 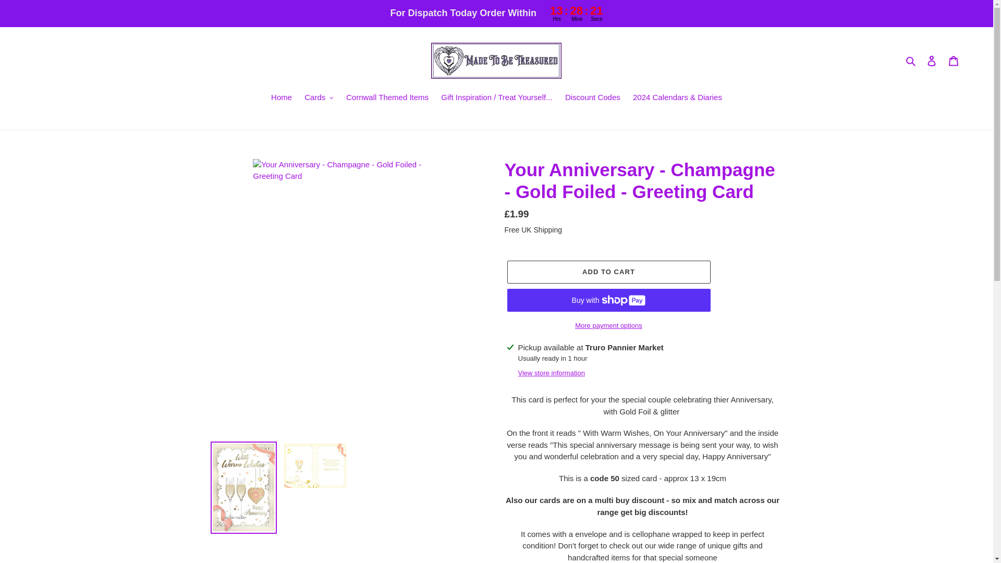 I want to click on Search, so click(x=911, y=60).